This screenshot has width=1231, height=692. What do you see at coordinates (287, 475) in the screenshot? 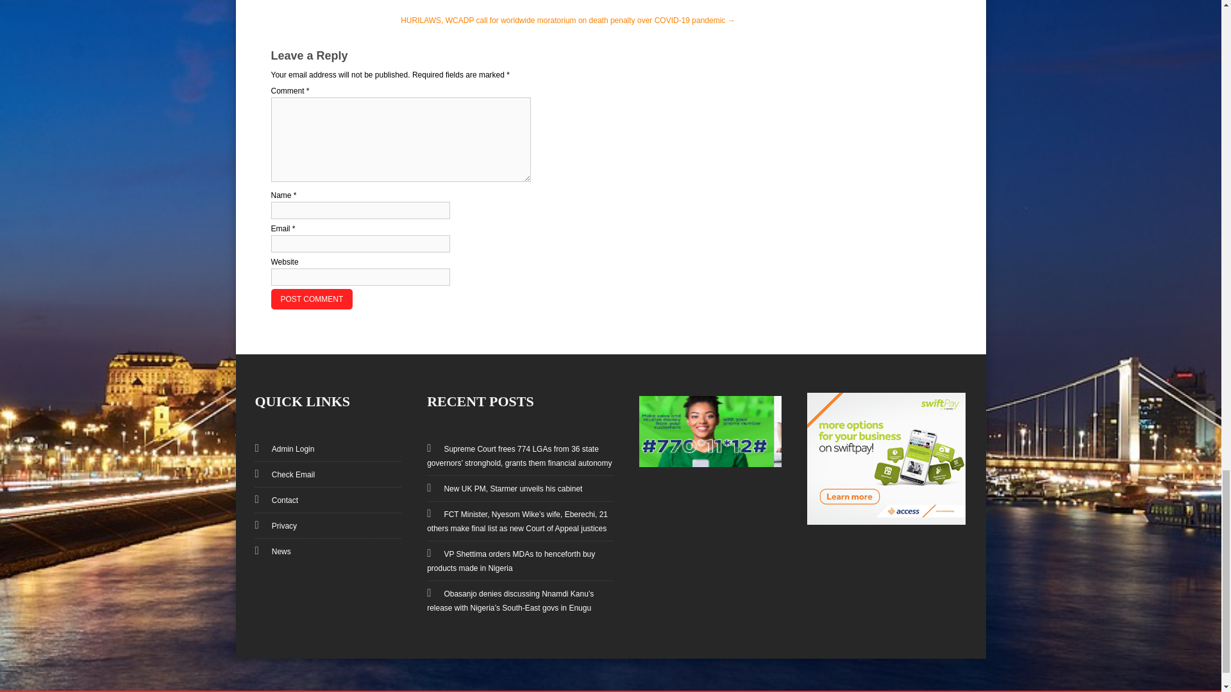
I see `Check Email` at bounding box center [287, 475].